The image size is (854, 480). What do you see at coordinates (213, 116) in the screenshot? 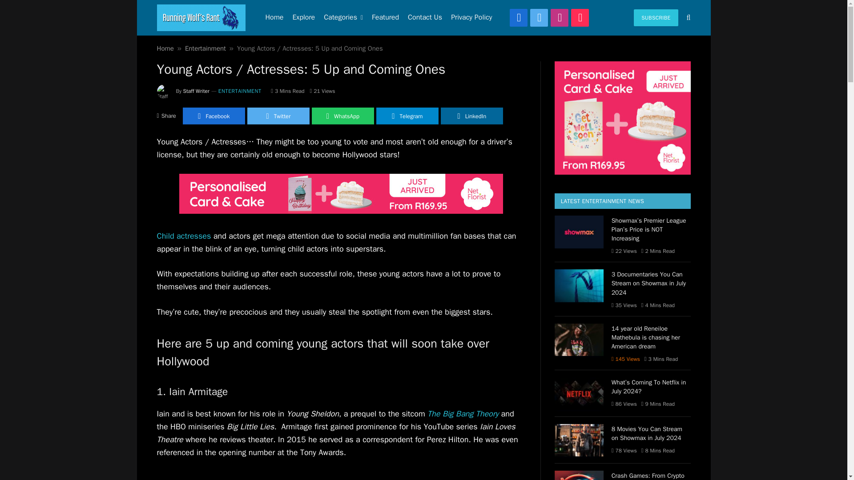
I see `Share on Facebook` at bounding box center [213, 116].